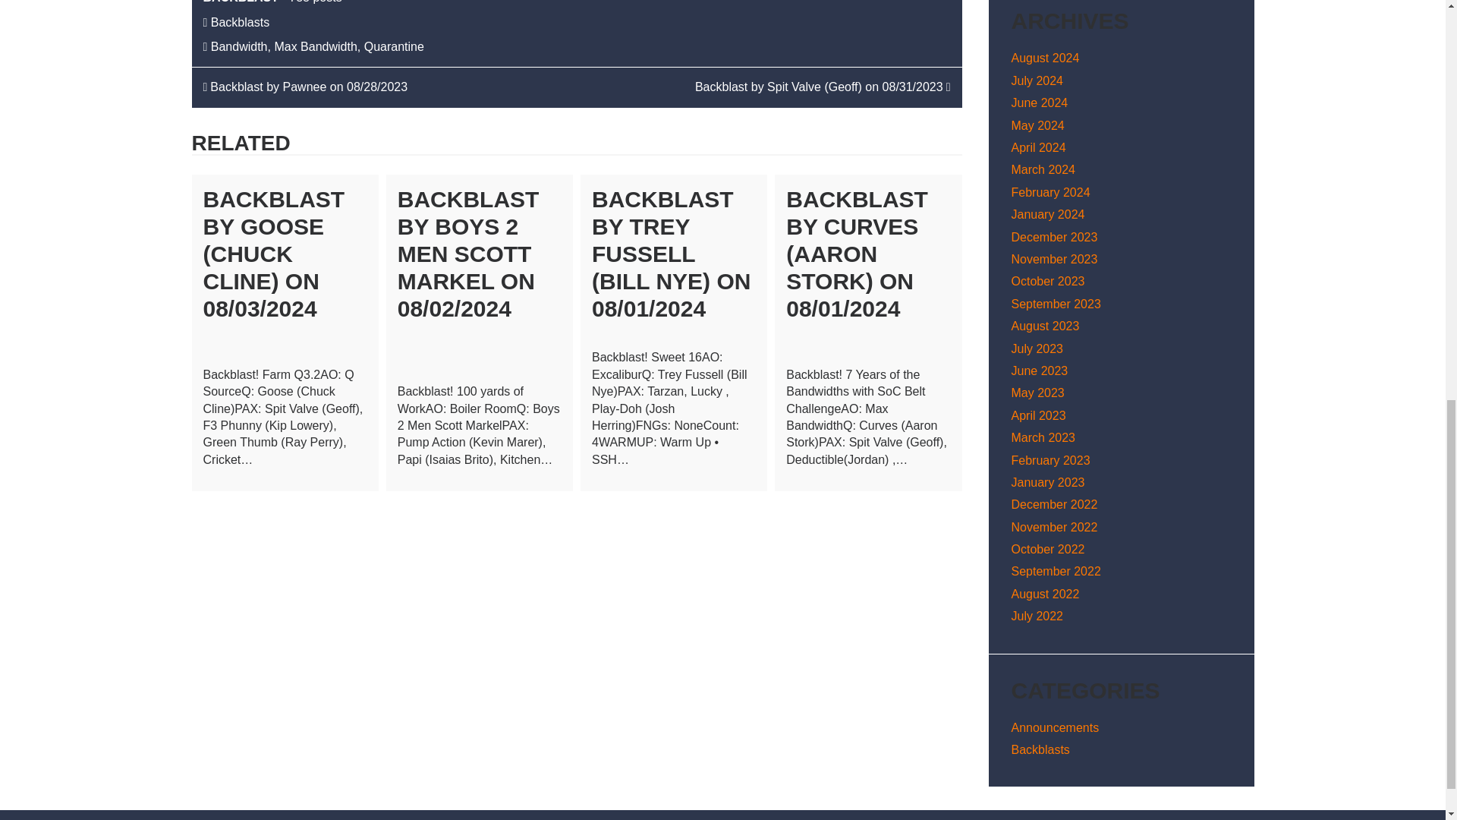  Describe the element at coordinates (1045, 58) in the screenshot. I see `August 2024` at that location.